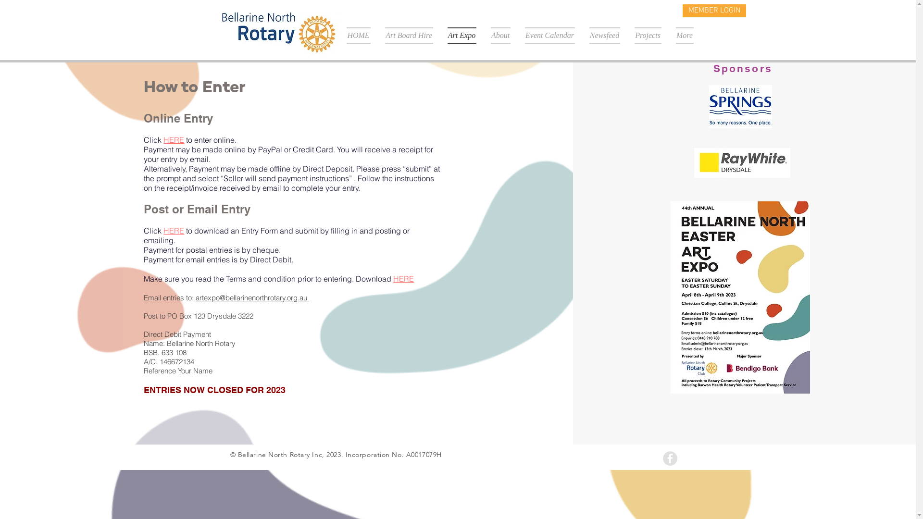 The image size is (923, 519). What do you see at coordinates (252, 298) in the screenshot?
I see `artexpo@bellarinenorthrotary.org.au ` at bounding box center [252, 298].